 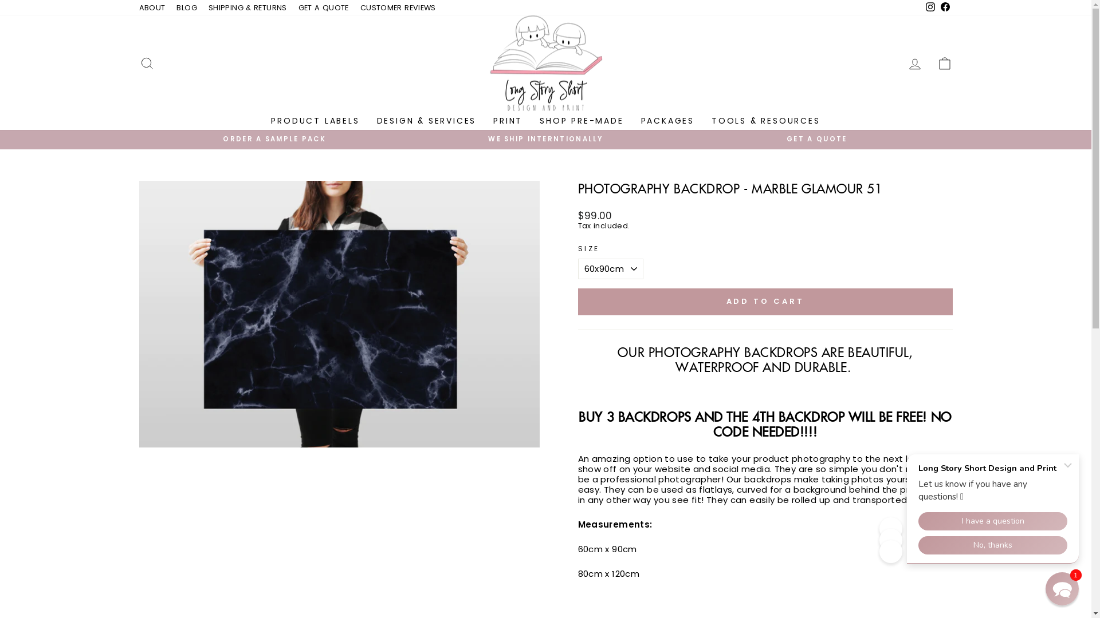 What do you see at coordinates (945, 8) in the screenshot?
I see `Facebook` at bounding box center [945, 8].